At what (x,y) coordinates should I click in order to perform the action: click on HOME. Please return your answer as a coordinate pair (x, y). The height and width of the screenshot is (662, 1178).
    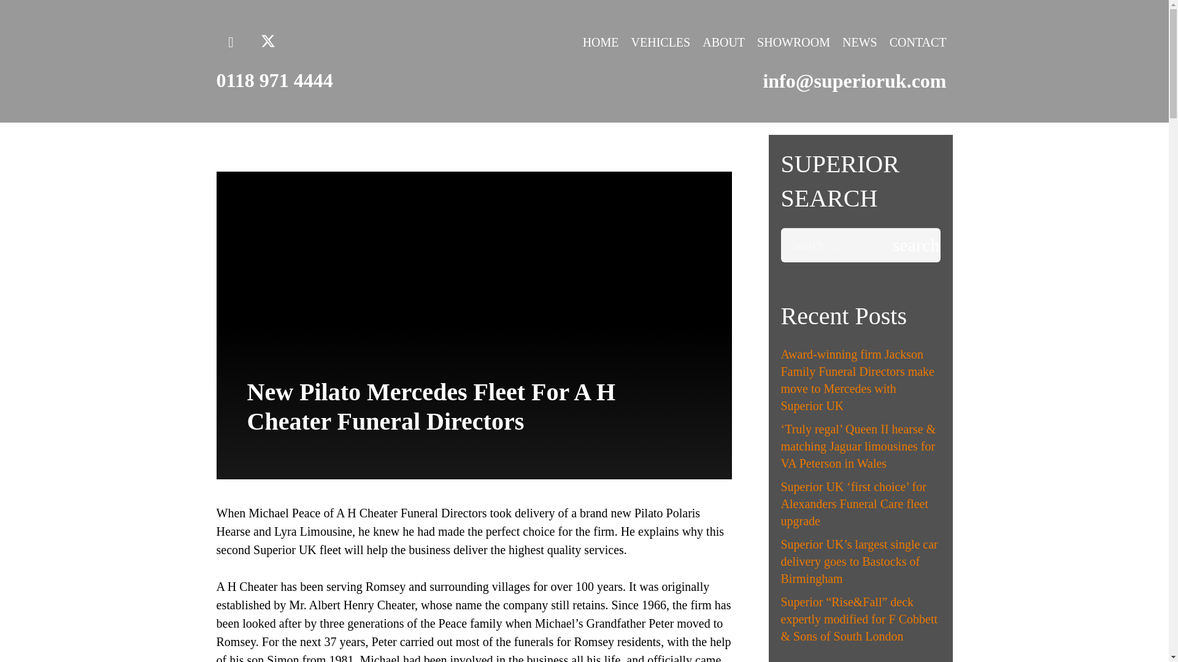
    Looking at the image, I should click on (601, 42).